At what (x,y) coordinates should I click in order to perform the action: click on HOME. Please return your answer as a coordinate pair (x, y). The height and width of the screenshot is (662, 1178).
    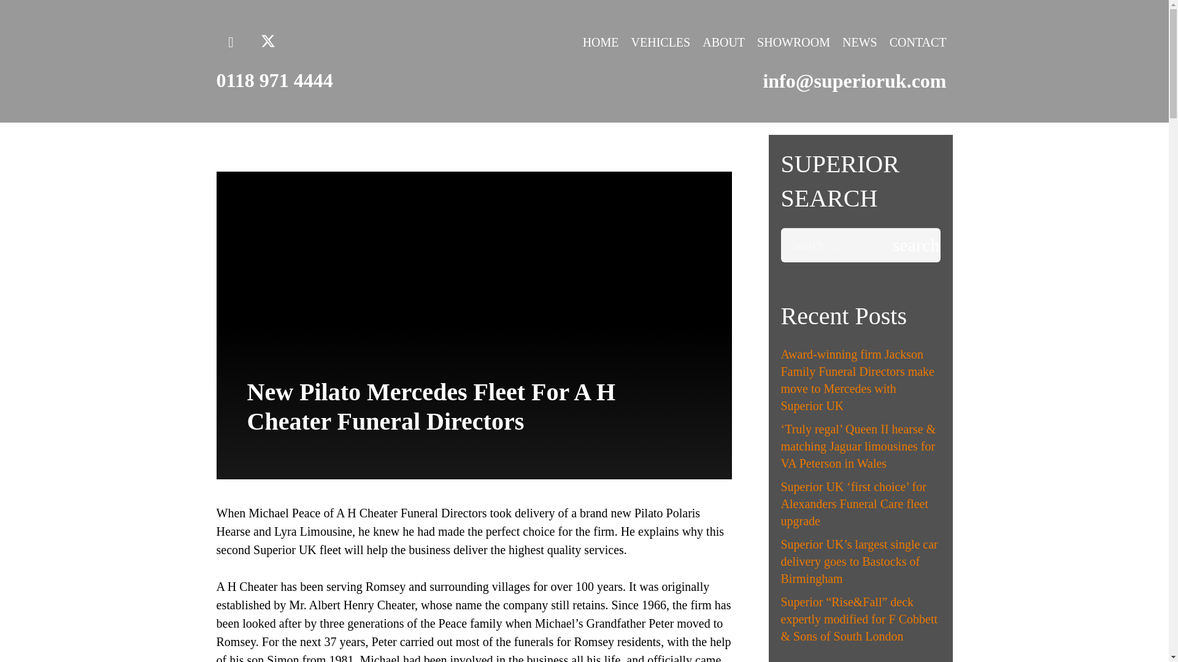
    Looking at the image, I should click on (601, 42).